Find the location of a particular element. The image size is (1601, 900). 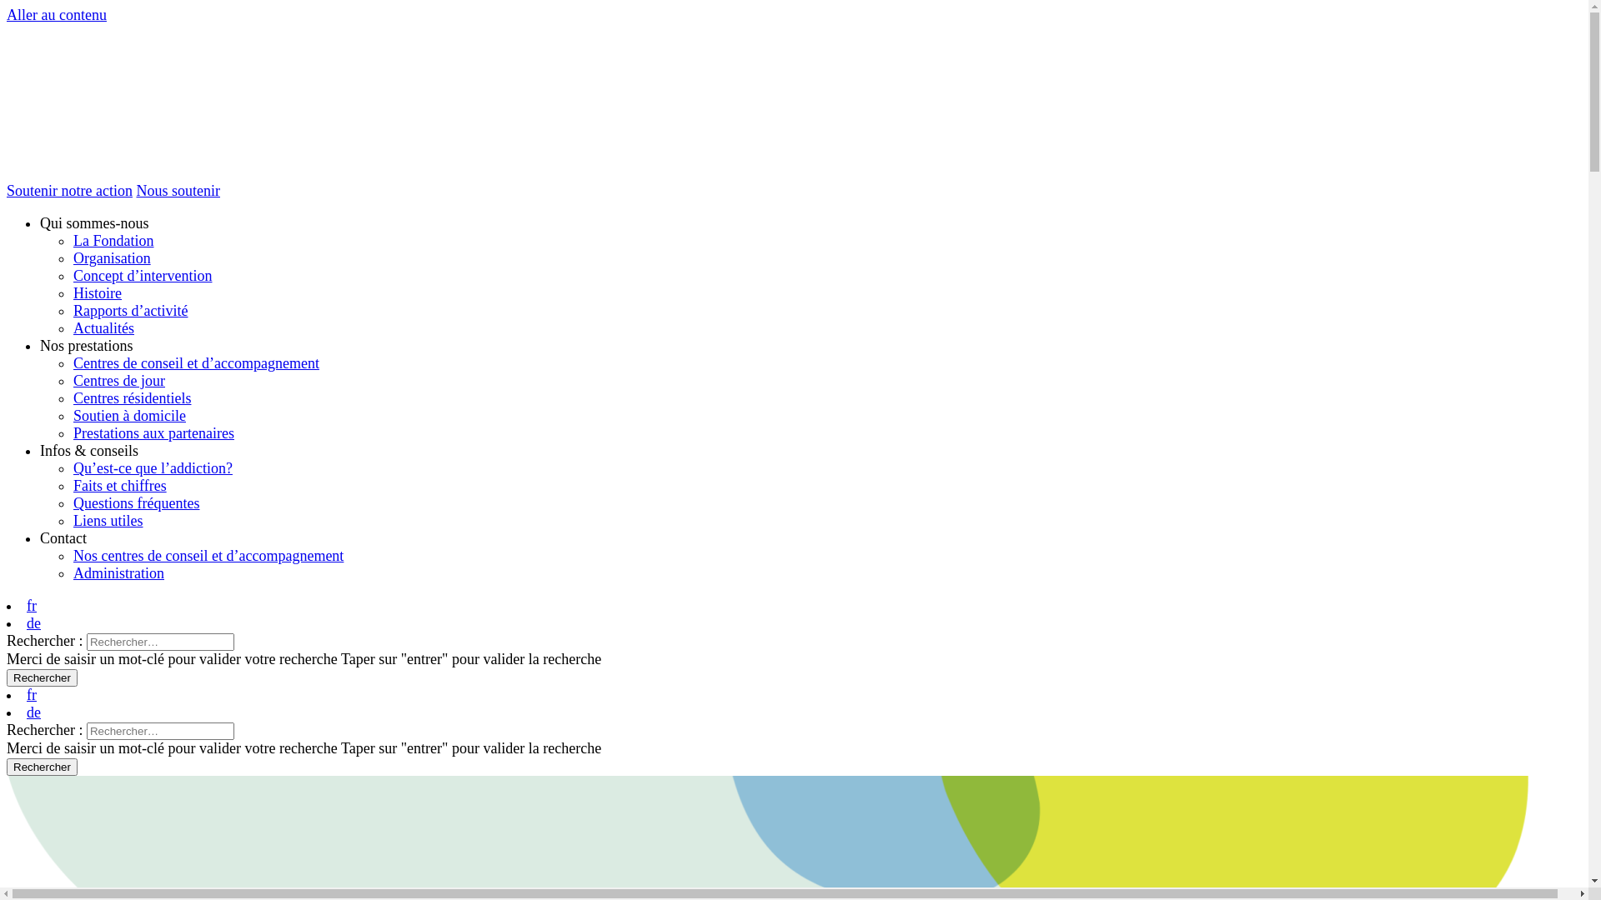

Rechercher is located at coordinates (42, 678).